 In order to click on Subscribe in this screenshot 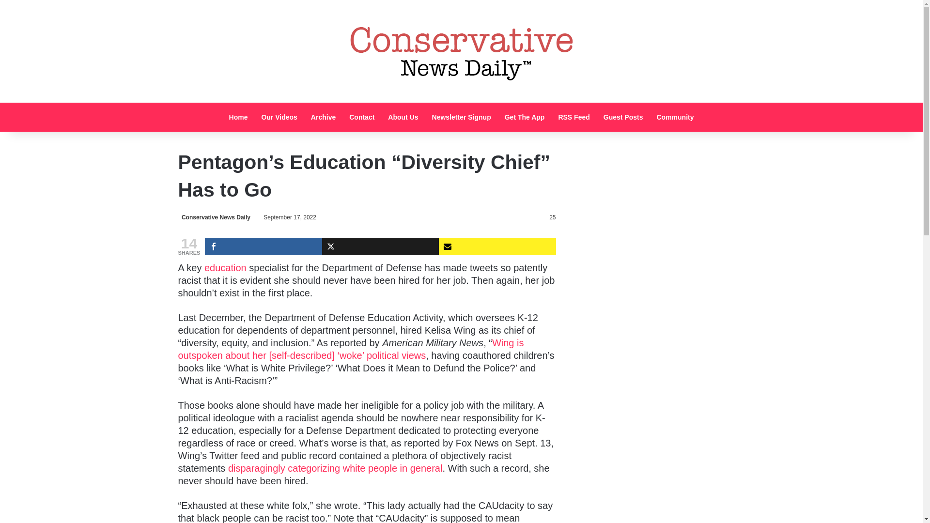, I will do `click(497, 246)`.